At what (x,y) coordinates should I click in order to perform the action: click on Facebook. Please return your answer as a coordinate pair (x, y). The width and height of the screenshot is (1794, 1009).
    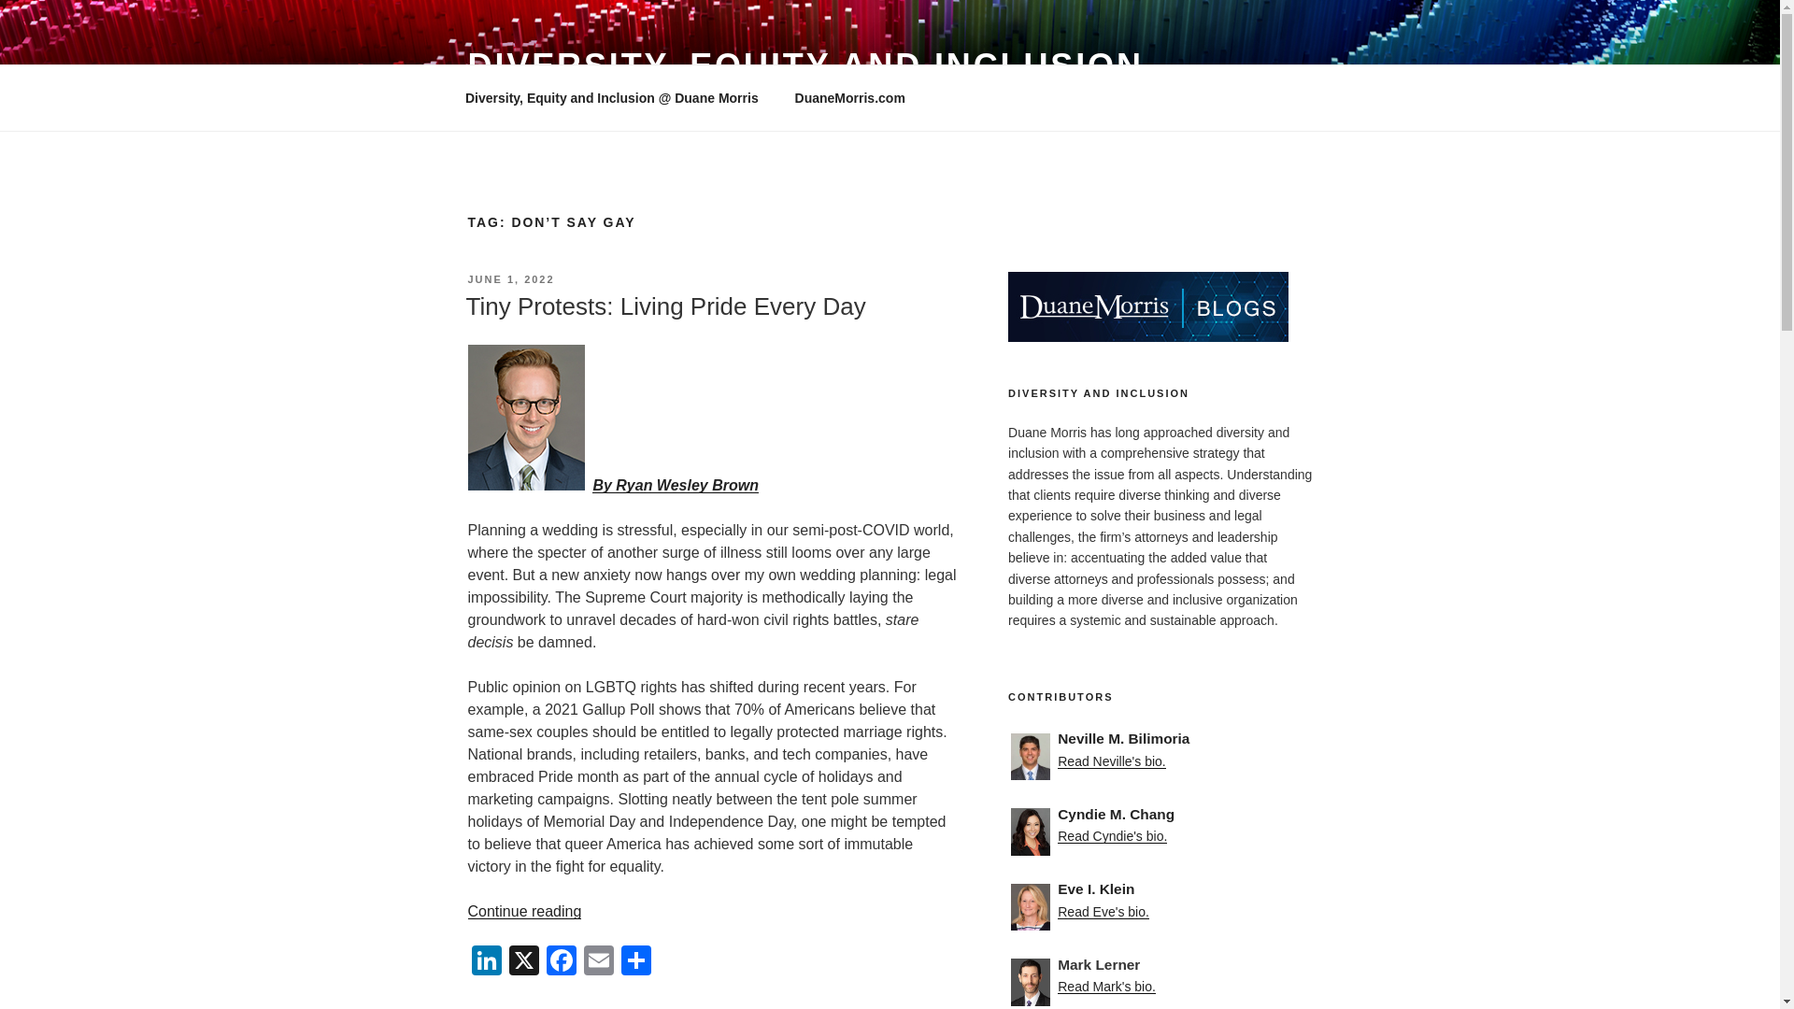
    Looking at the image, I should click on (561, 962).